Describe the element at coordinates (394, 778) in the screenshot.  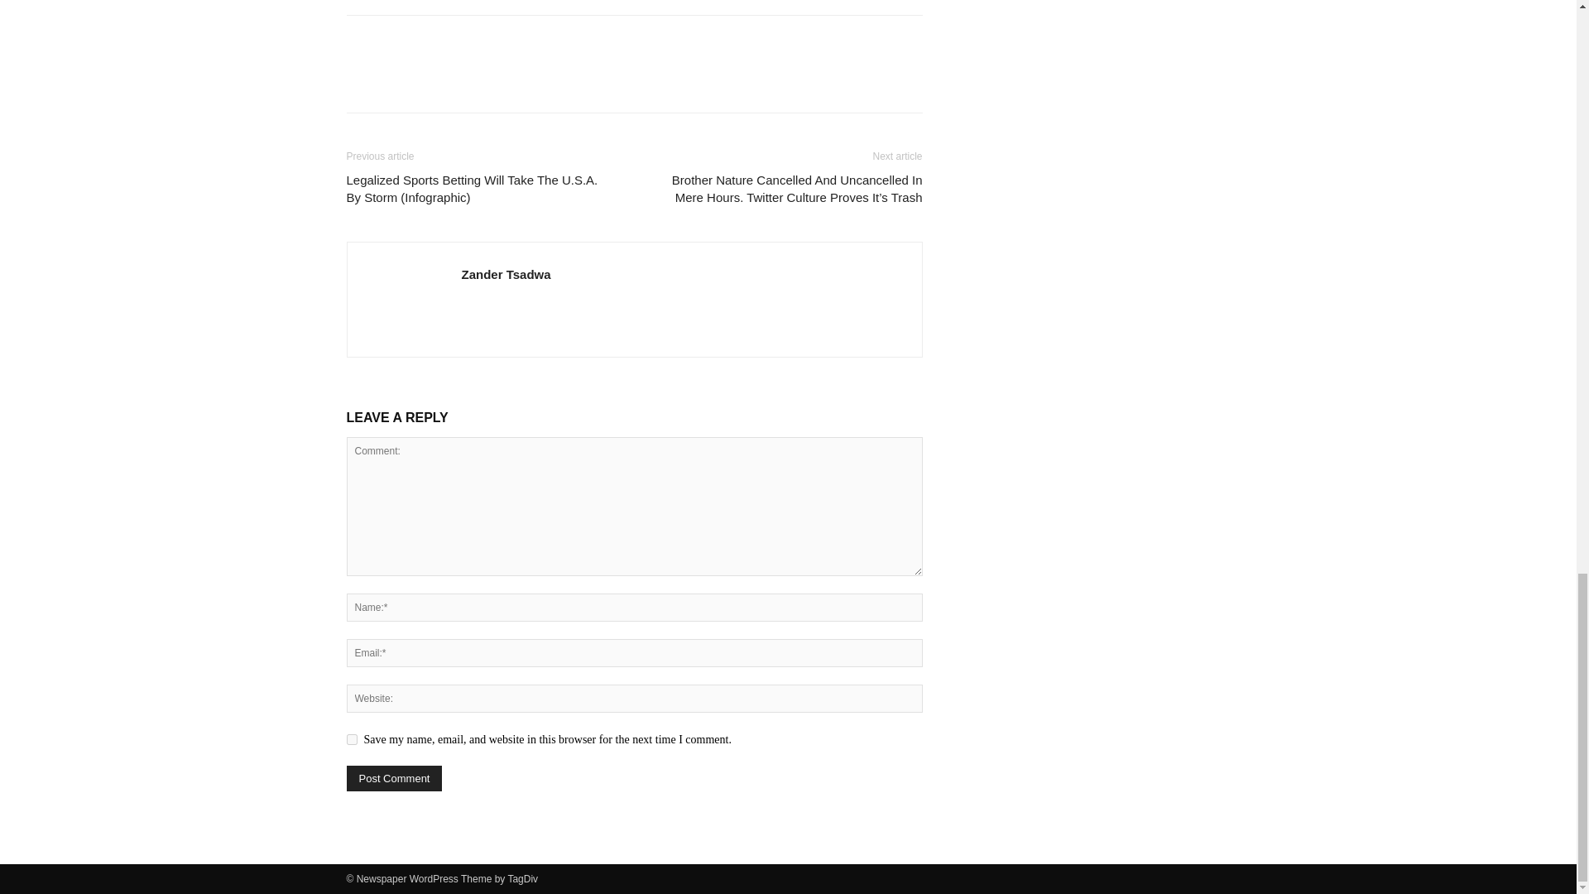
I see `Post Comment` at that location.